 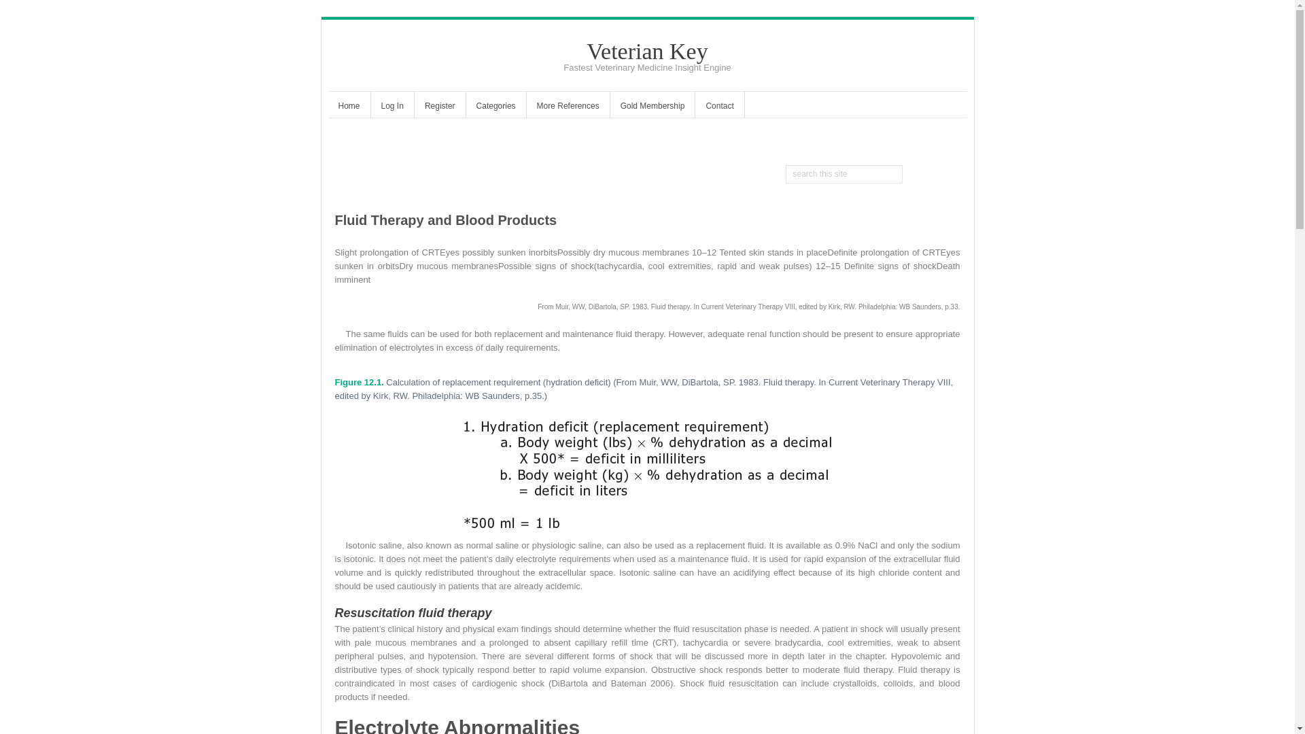 What do you see at coordinates (495, 107) in the screenshot?
I see `Categories` at bounding box center [495, 107].